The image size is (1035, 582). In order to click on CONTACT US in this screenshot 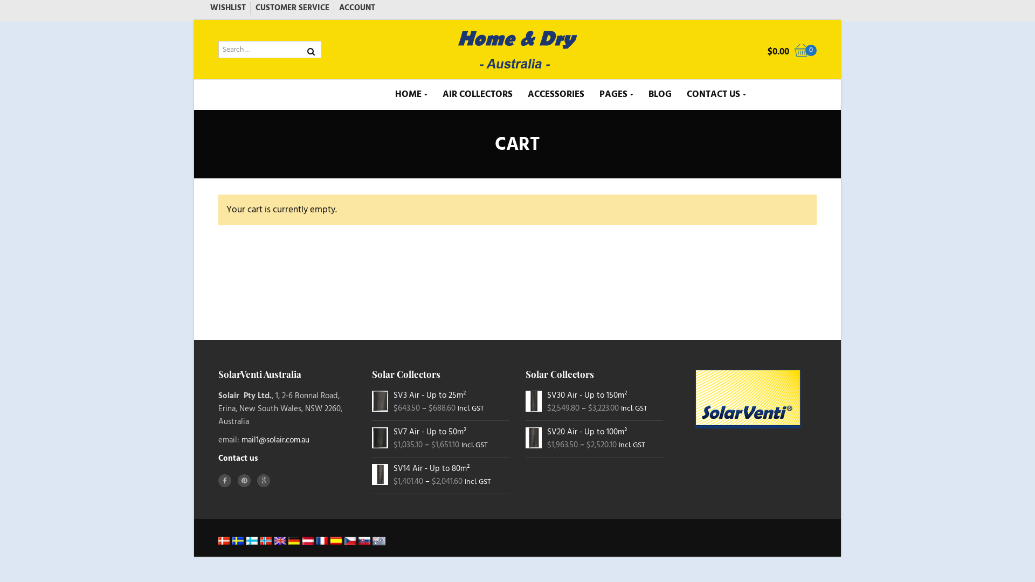, I will do `click(716, 95)`.